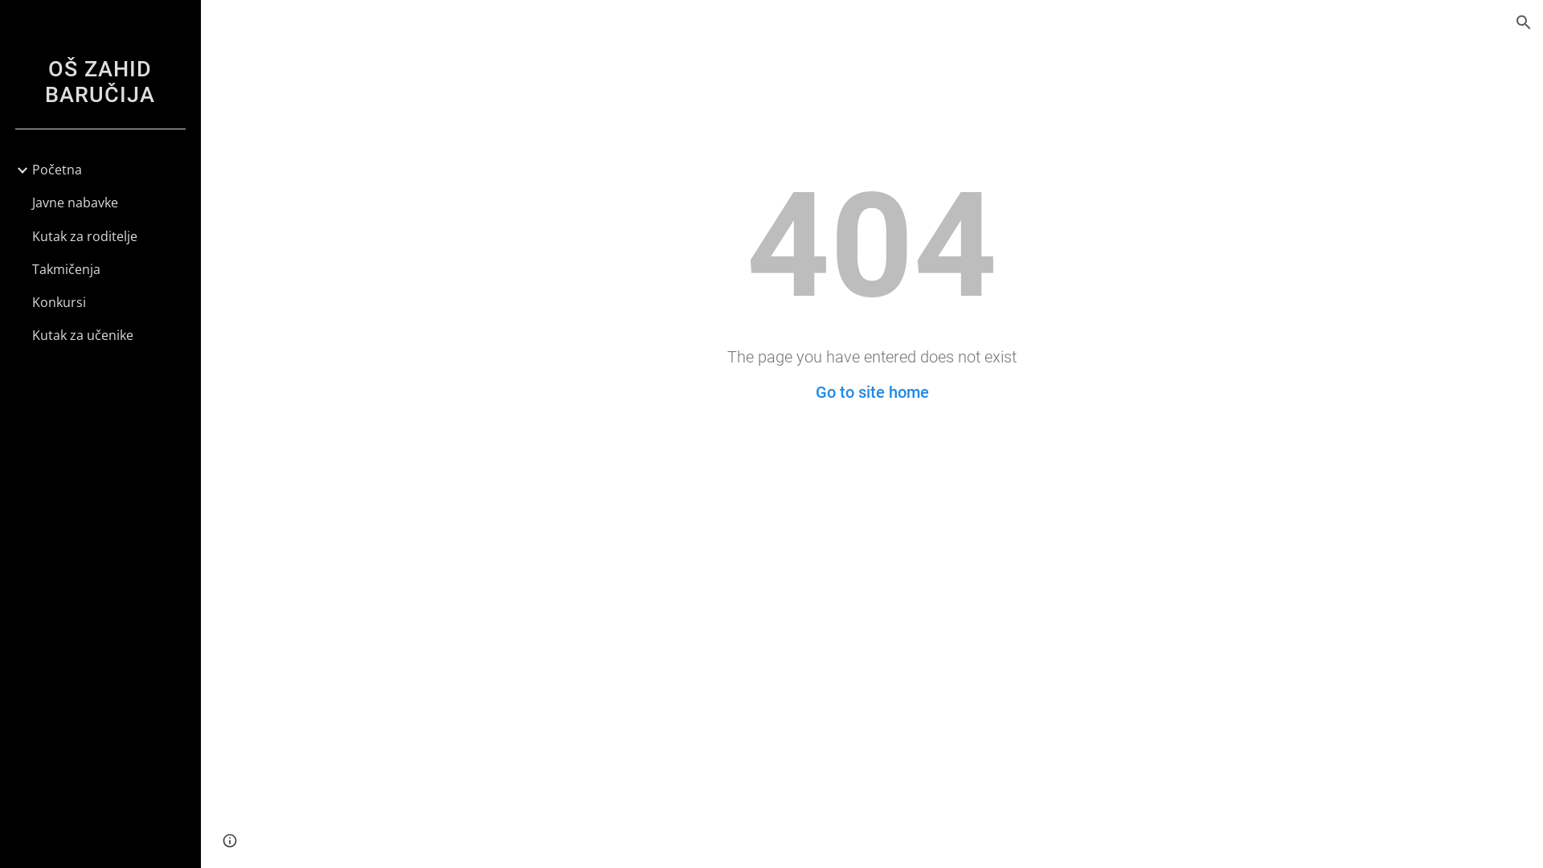  I want to click on Kutak za roditelje, so click(109, 236).